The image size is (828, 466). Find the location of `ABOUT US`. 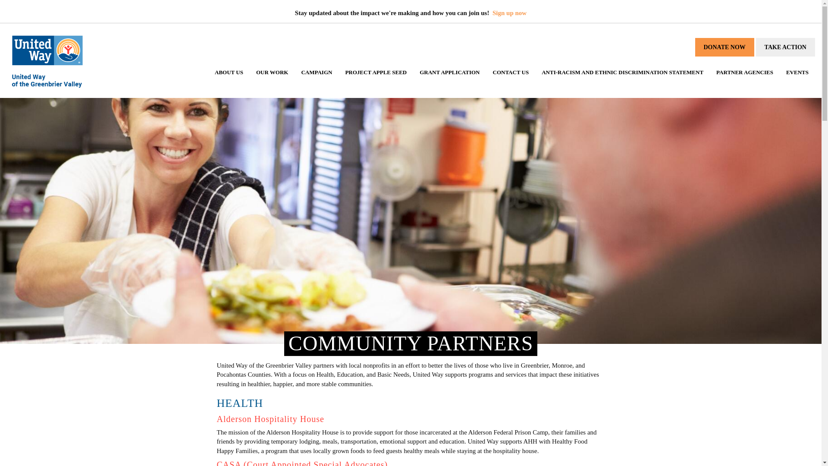

ABOUT US is located at coordinates (229, 80).